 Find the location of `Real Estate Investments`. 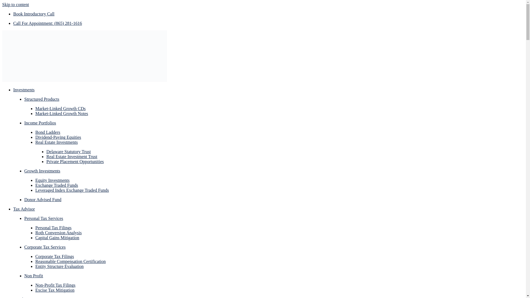

Real Estate Investments is located at coordinates (57, 142).